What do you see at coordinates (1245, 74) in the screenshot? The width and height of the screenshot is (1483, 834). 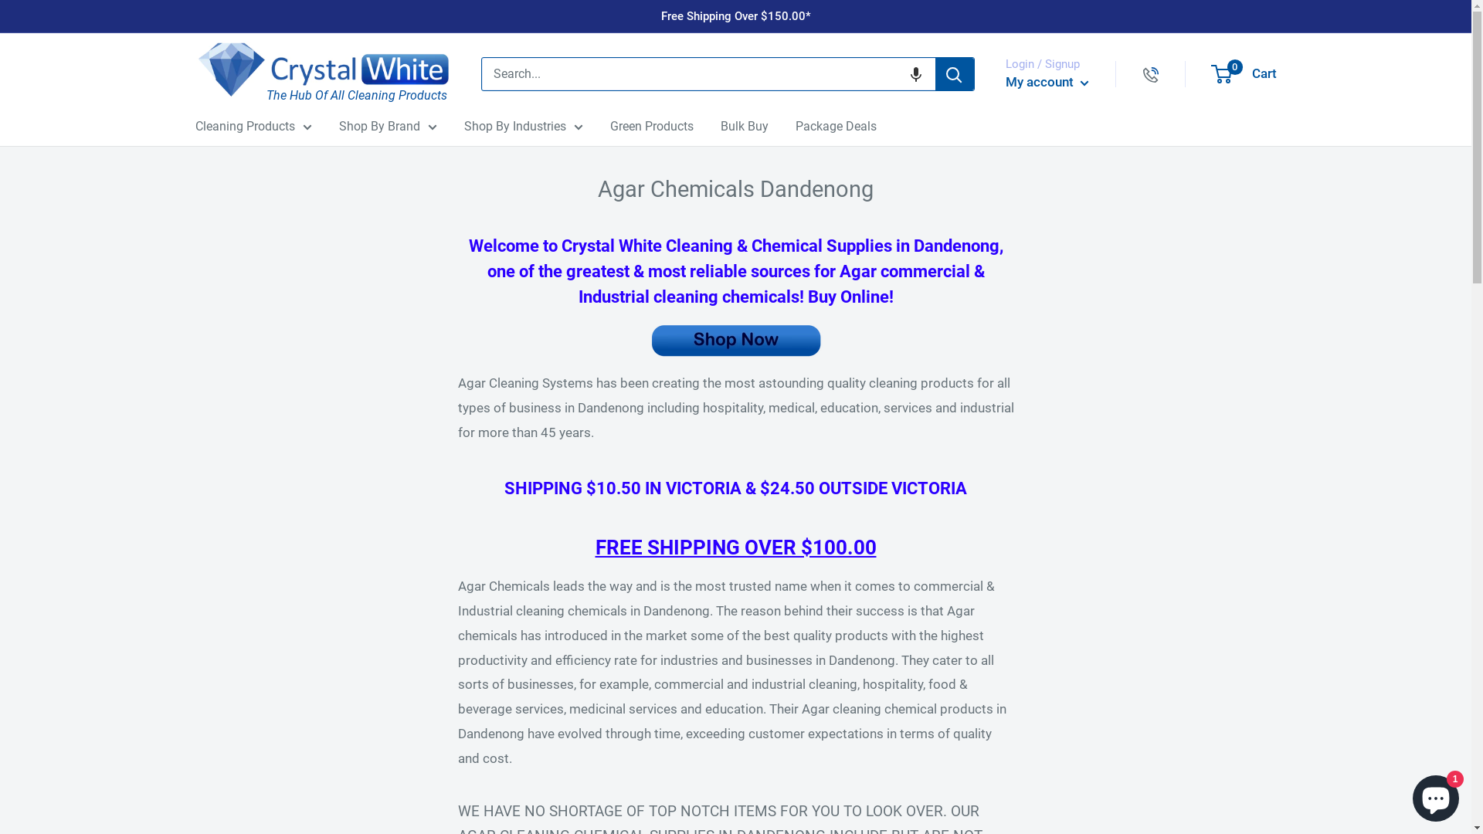 I see `0
Cart` at bounding box center [1245, 74].